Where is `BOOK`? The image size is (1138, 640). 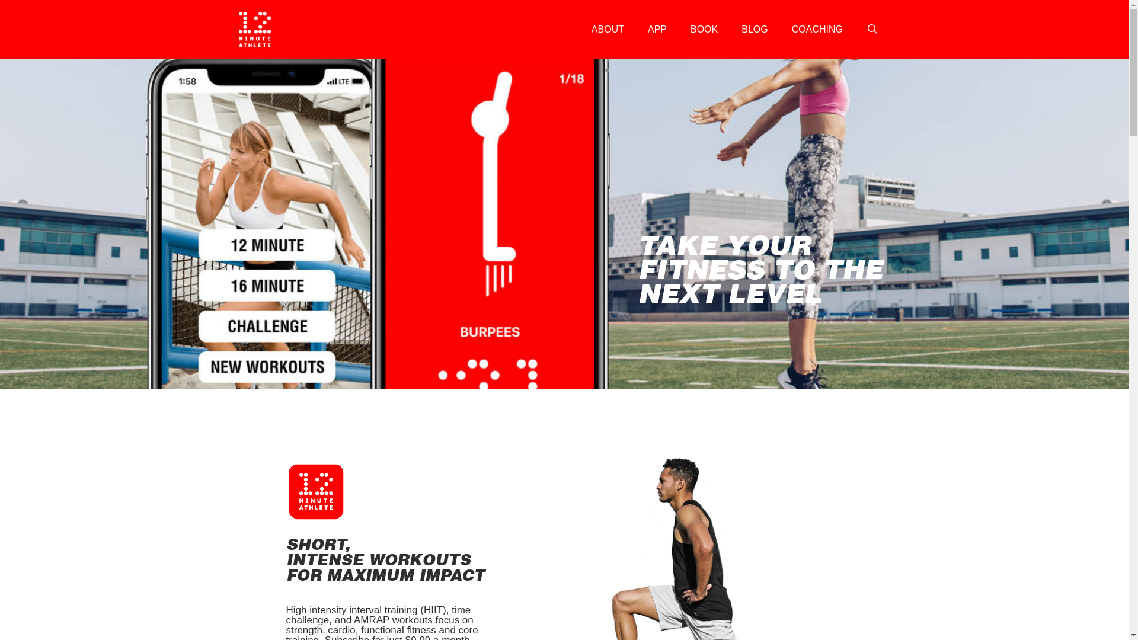
BOOK is located at coordinates (704, 30).